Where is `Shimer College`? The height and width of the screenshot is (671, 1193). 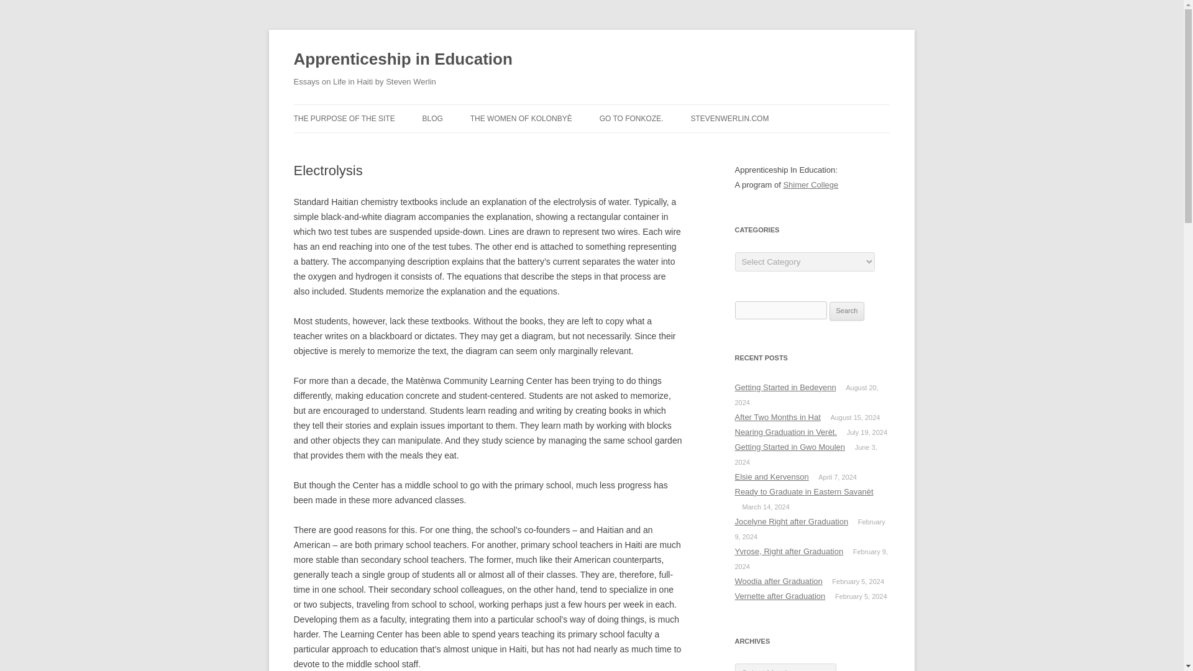
Shimer College is located at coordinates (810, 185).